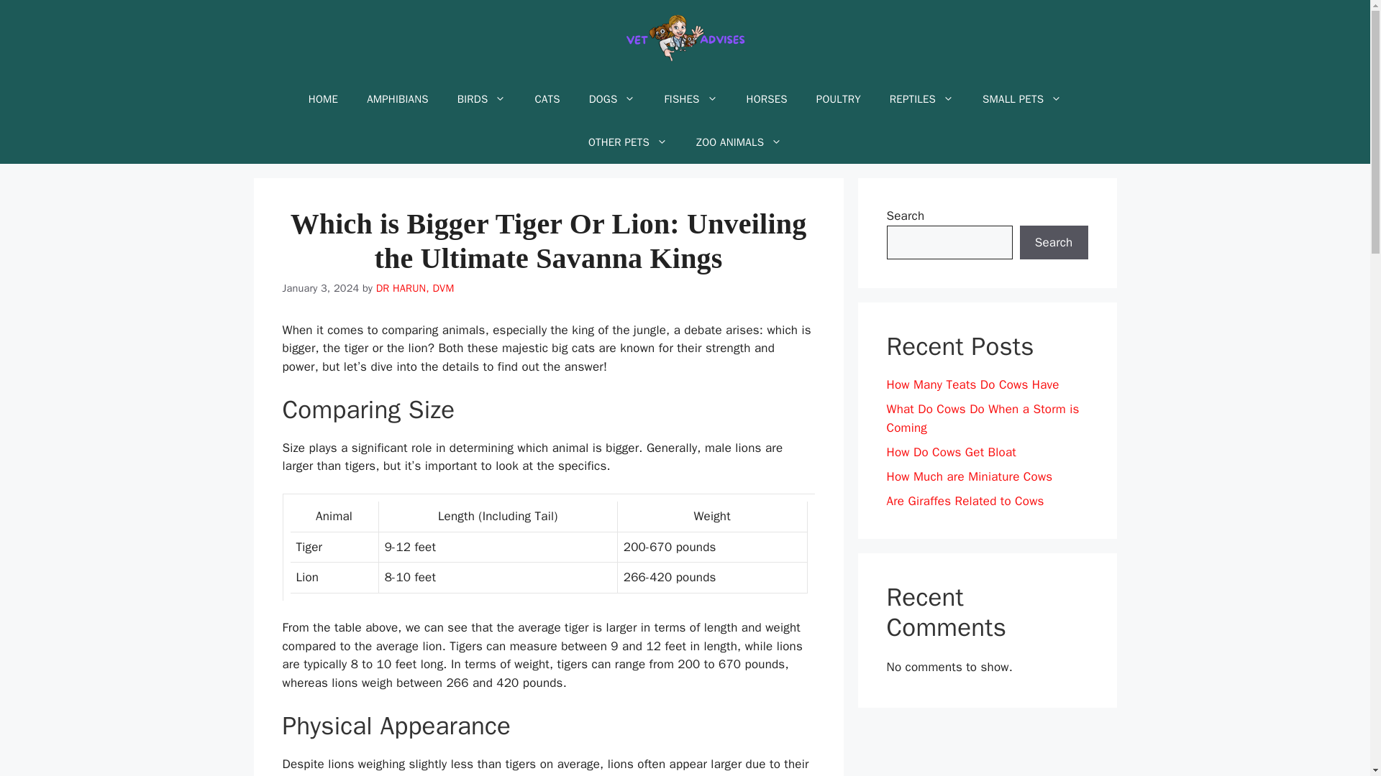 The image size is (1381, 776). Describe the element at coordinates (839, 99) in the screenshot. I see `POULTRY` at that location.